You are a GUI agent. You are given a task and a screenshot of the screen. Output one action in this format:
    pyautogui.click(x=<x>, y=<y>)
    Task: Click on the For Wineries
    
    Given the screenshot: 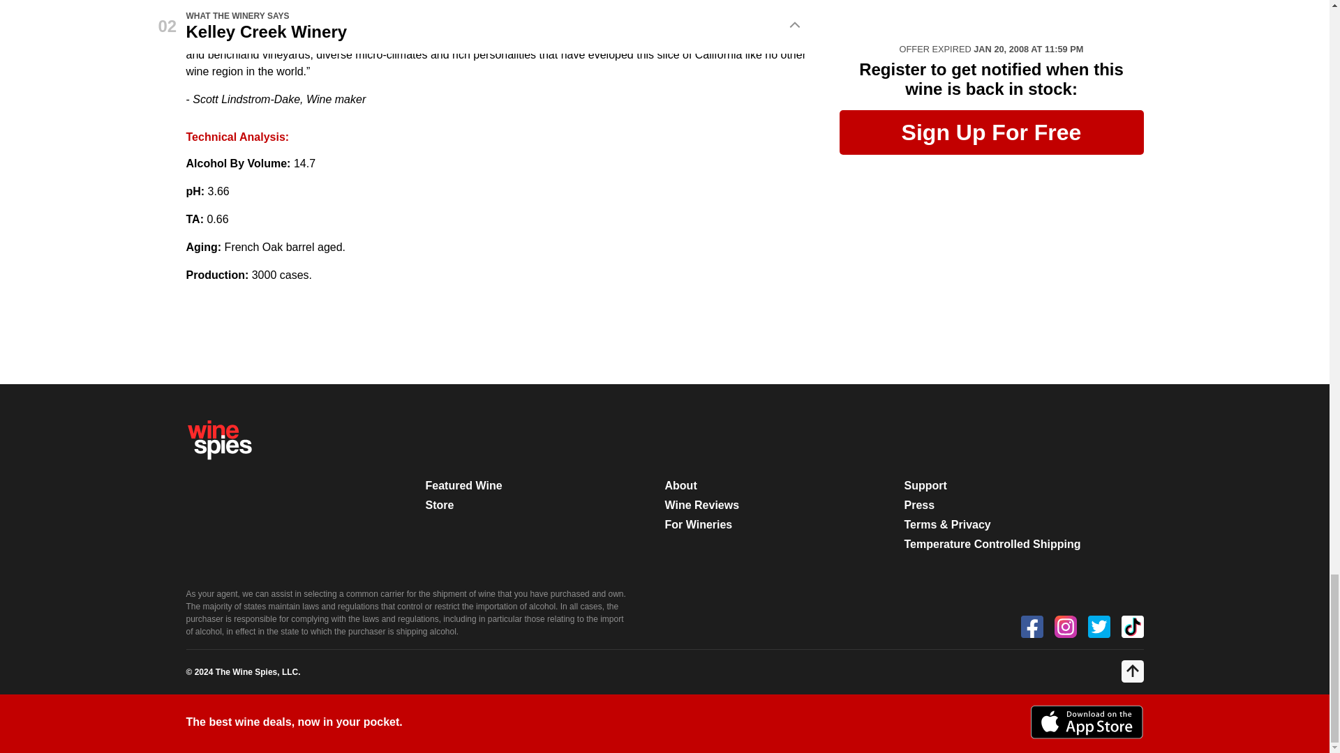 What is the action you would take?
    pyautogui.click(x=698, y=524)
    